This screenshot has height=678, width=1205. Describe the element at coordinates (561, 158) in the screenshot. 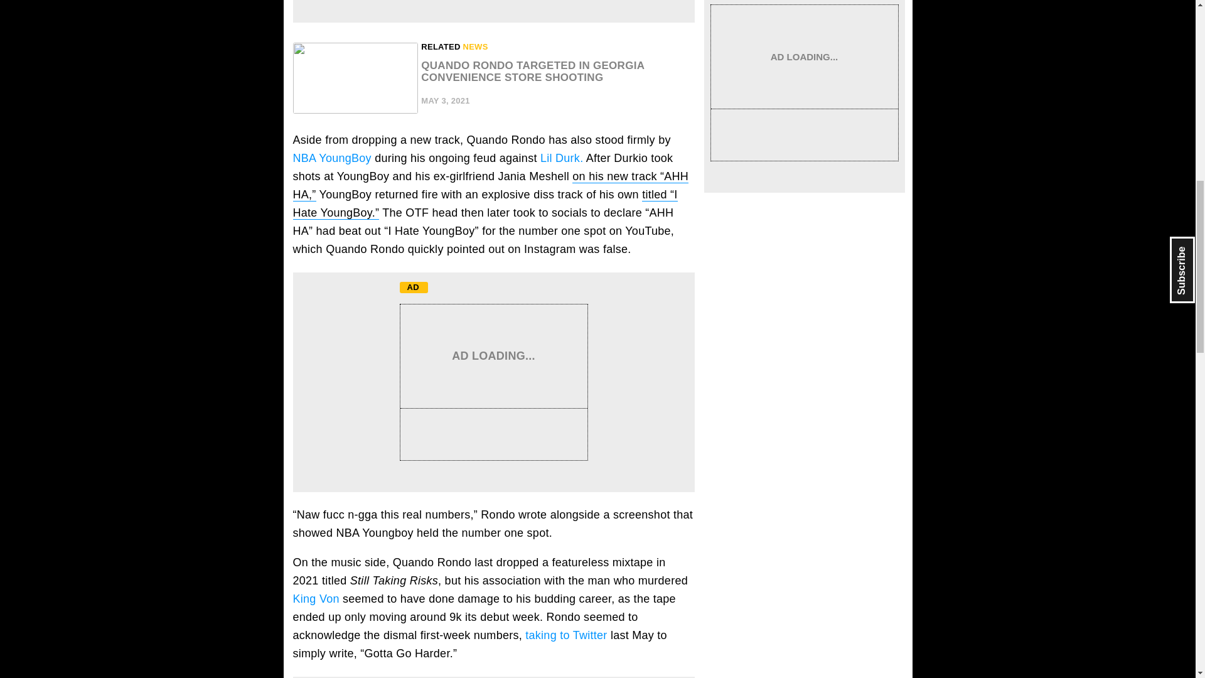

I see `Lil Durk.` at that location.